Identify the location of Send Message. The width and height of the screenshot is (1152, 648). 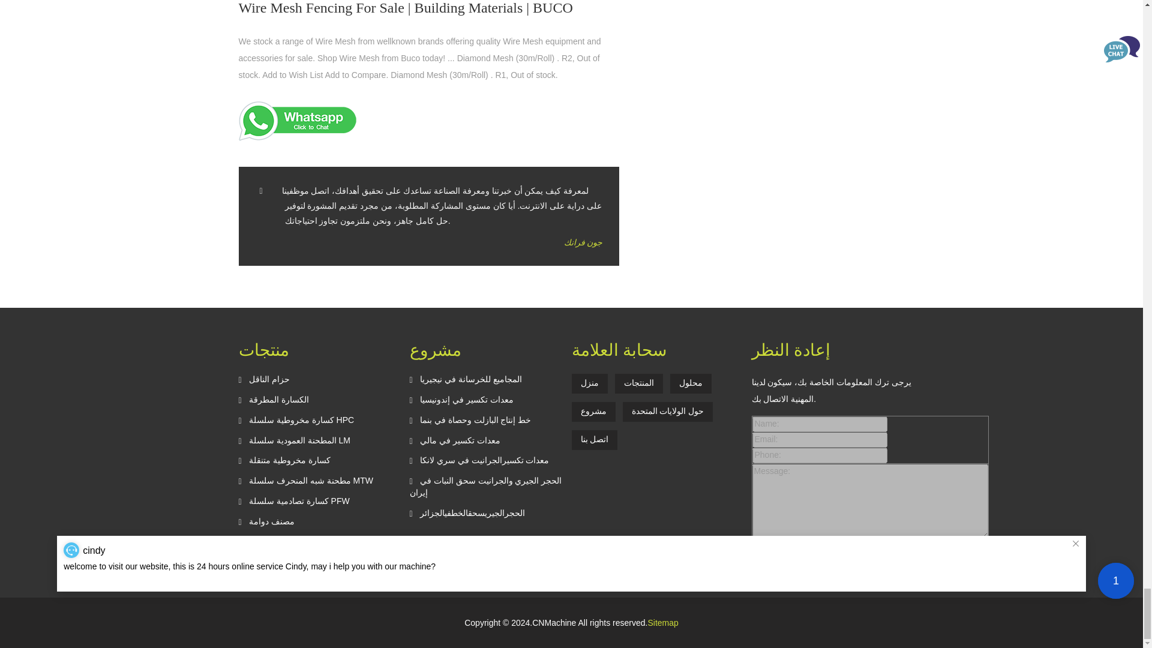
(787, 553).